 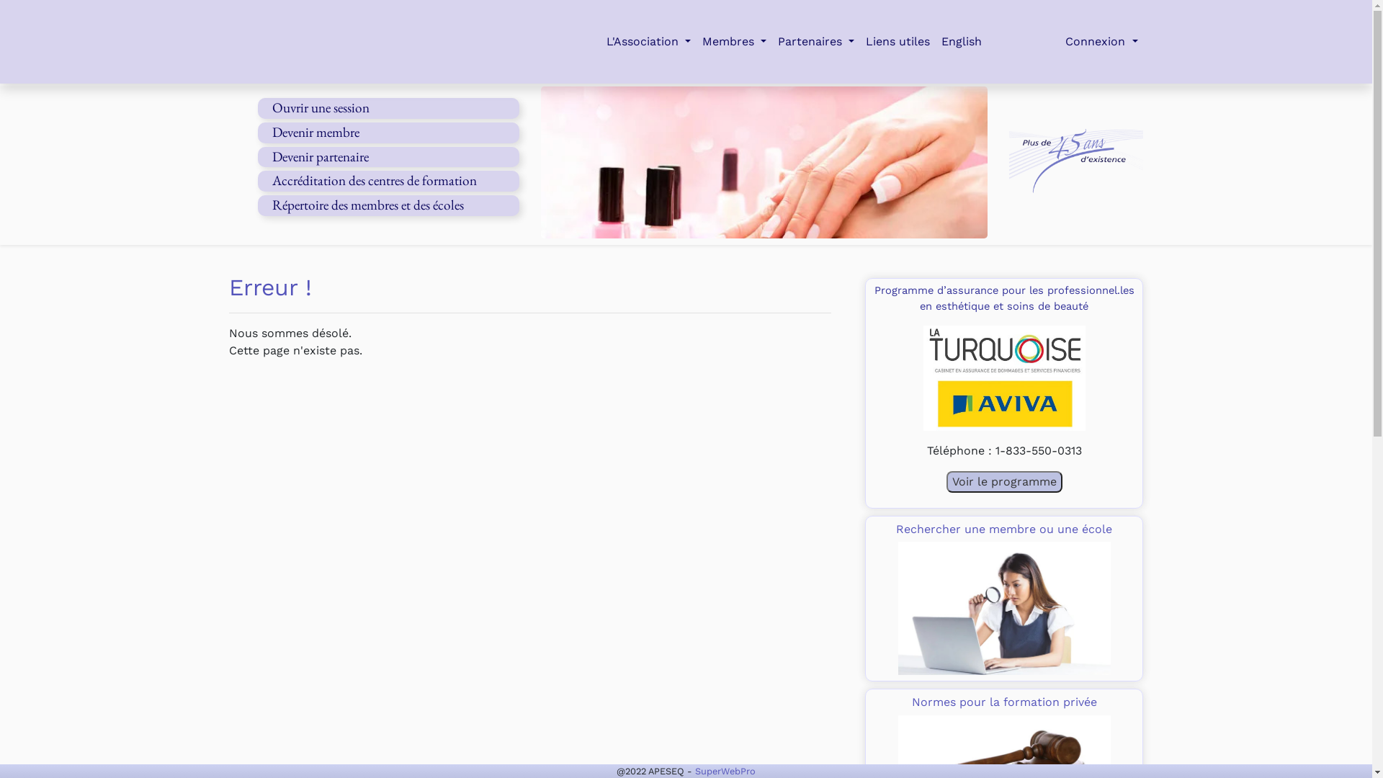 I want to click on Liens utiles, so click(x=898, y=42).